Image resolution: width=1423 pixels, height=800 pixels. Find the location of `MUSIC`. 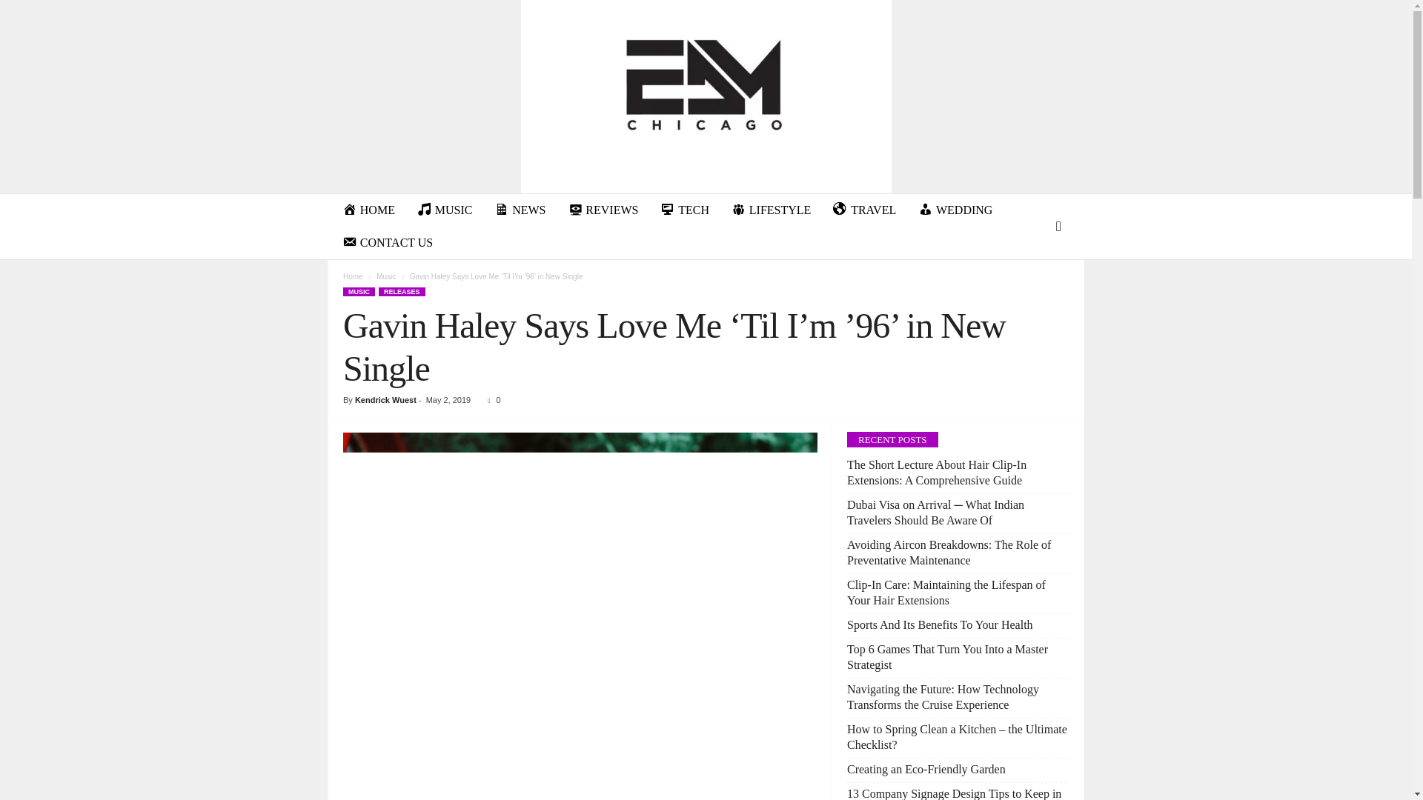

MUSIC is located at coordinates (445, 210).